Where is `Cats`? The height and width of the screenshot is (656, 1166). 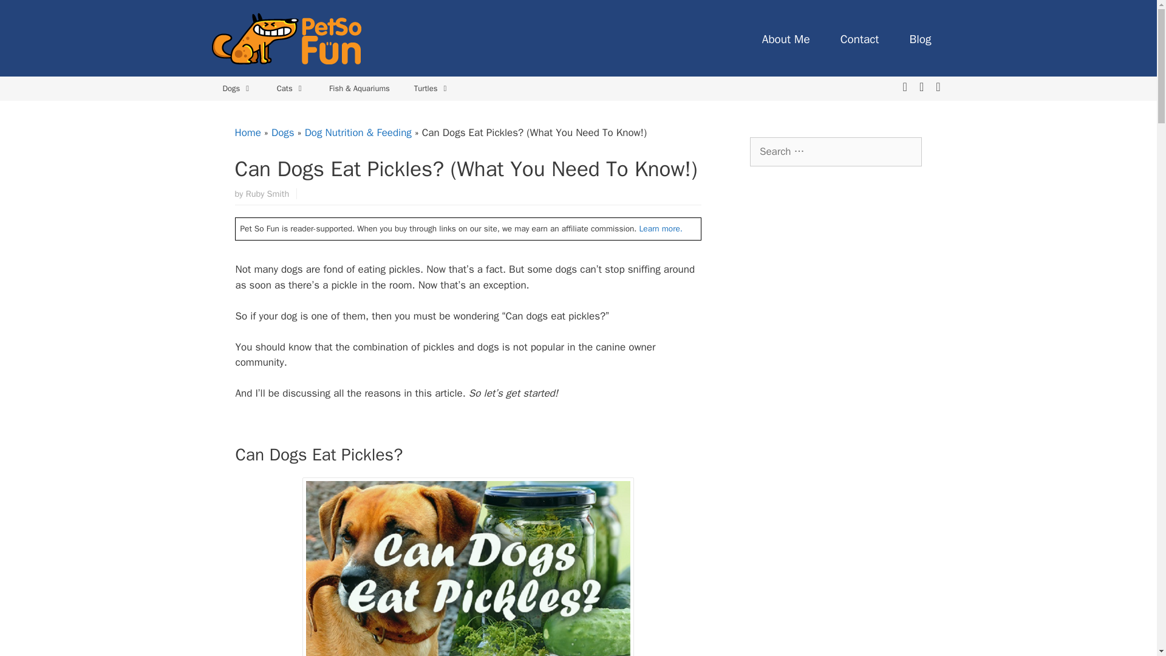
Cats is located at coordinates (290, 89).